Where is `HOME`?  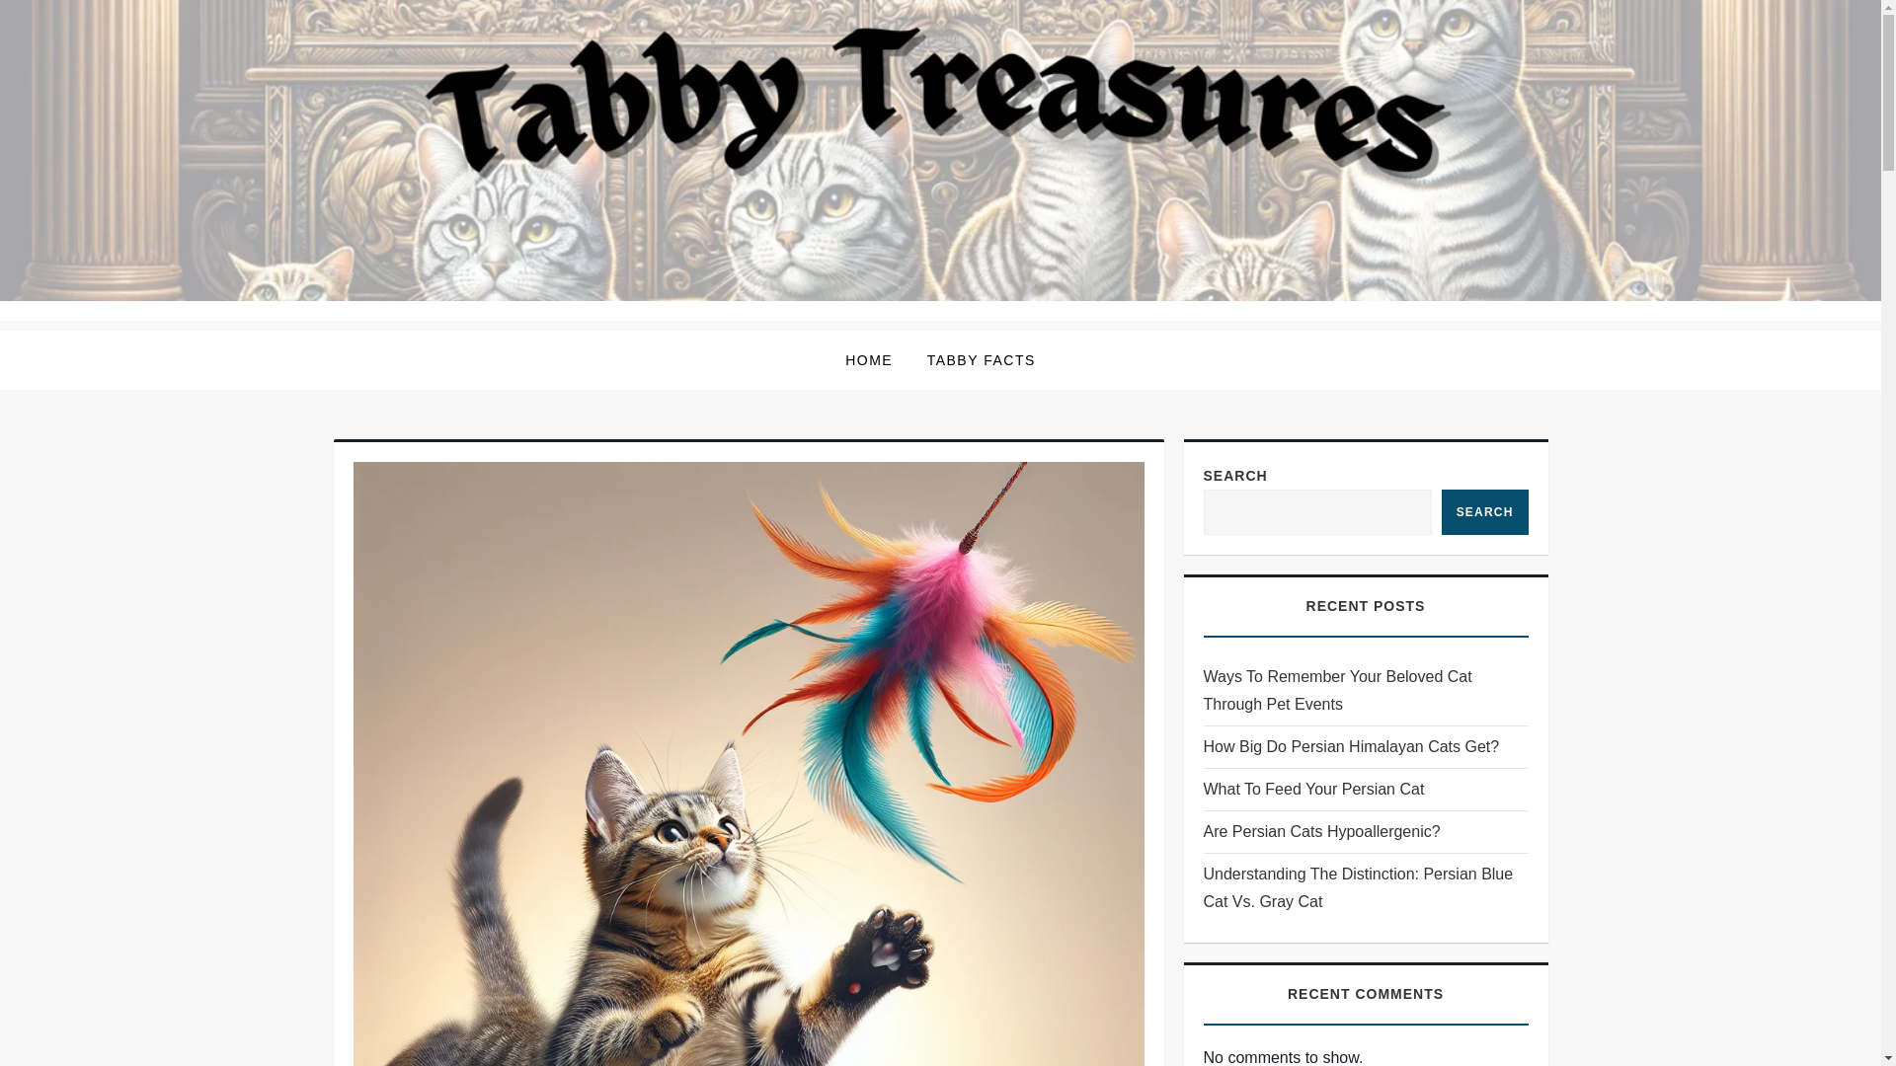
HOME is located at coordinates (869, 359).